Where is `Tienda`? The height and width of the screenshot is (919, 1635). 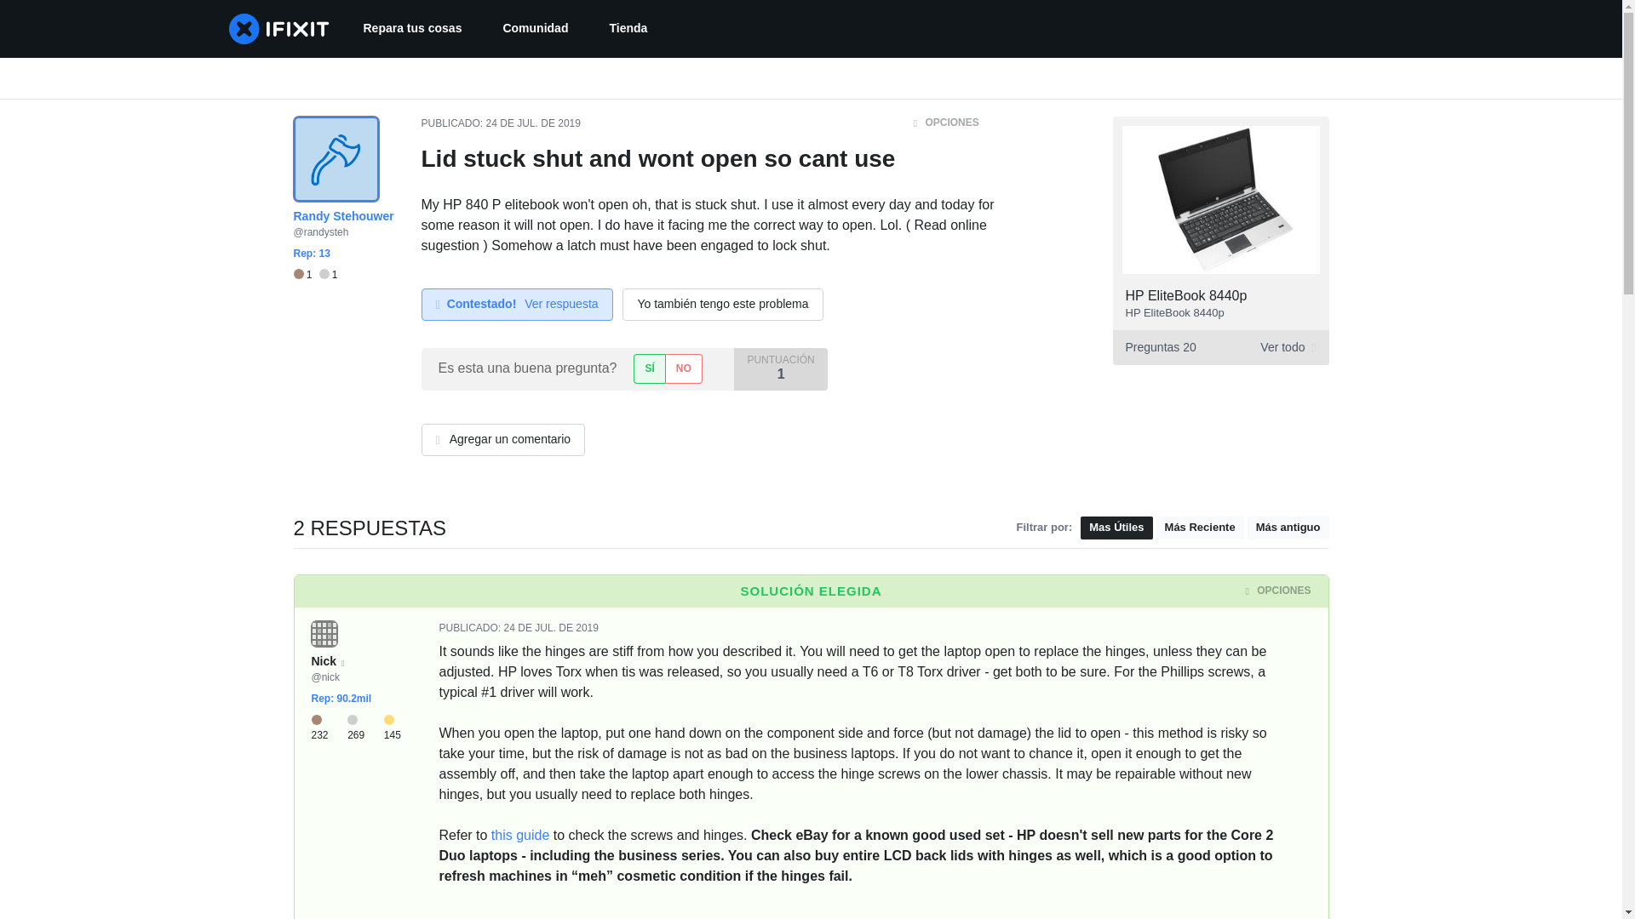
Tienda is located at coordinates (628, 29).